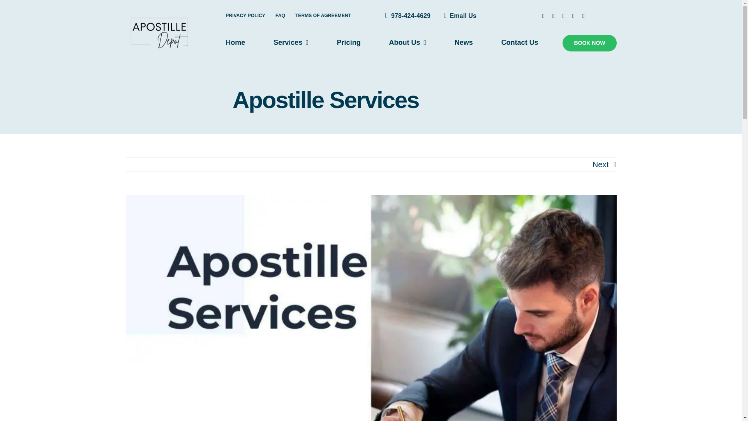  Describe the element at coordinates (291, 43) in the screenshot. I see `Services` at that location.